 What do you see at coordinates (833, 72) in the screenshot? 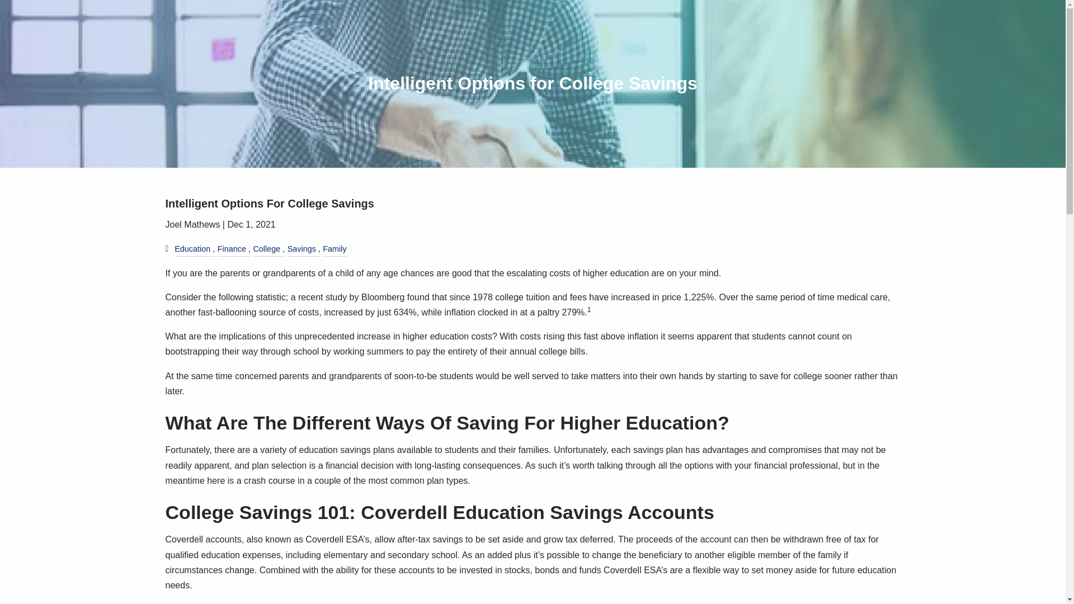
I see `FINANCIAL CALCULATORS` at bounding box center [833, 72].